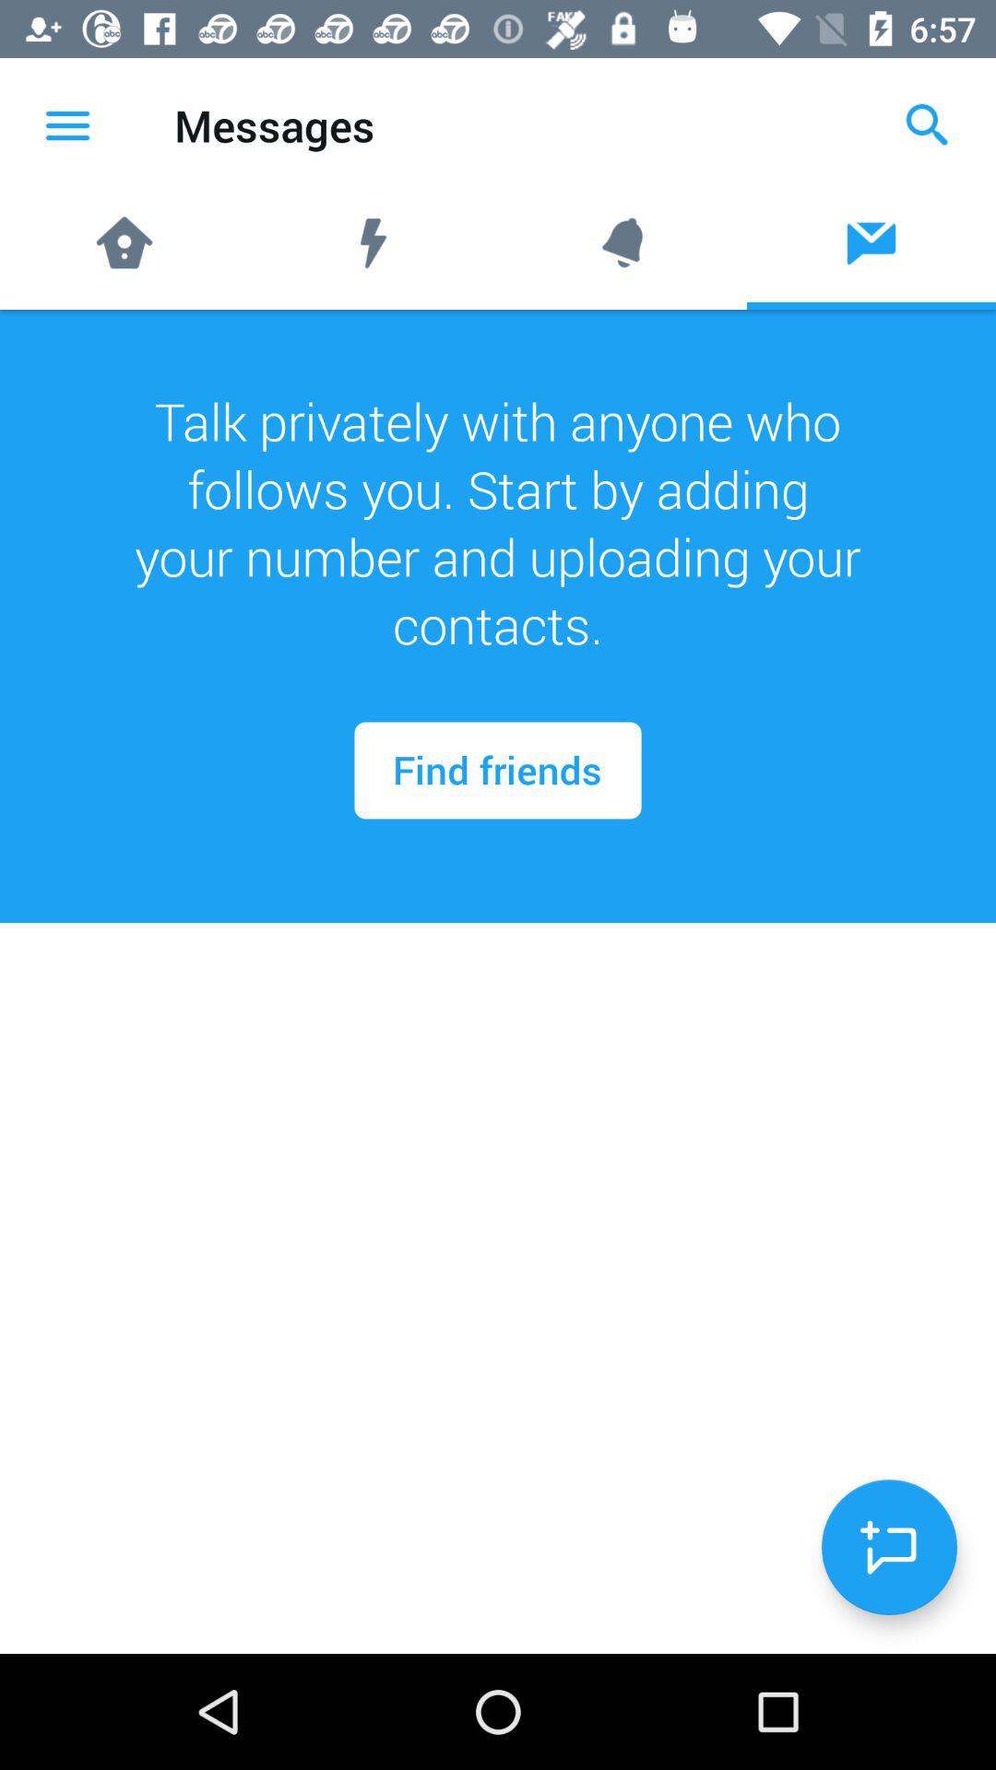 This screenshot has height=1770, width=996. Describe the element at coordinates (498, 771) in the screenshot. I see `turn on the find friends icon` at that location.